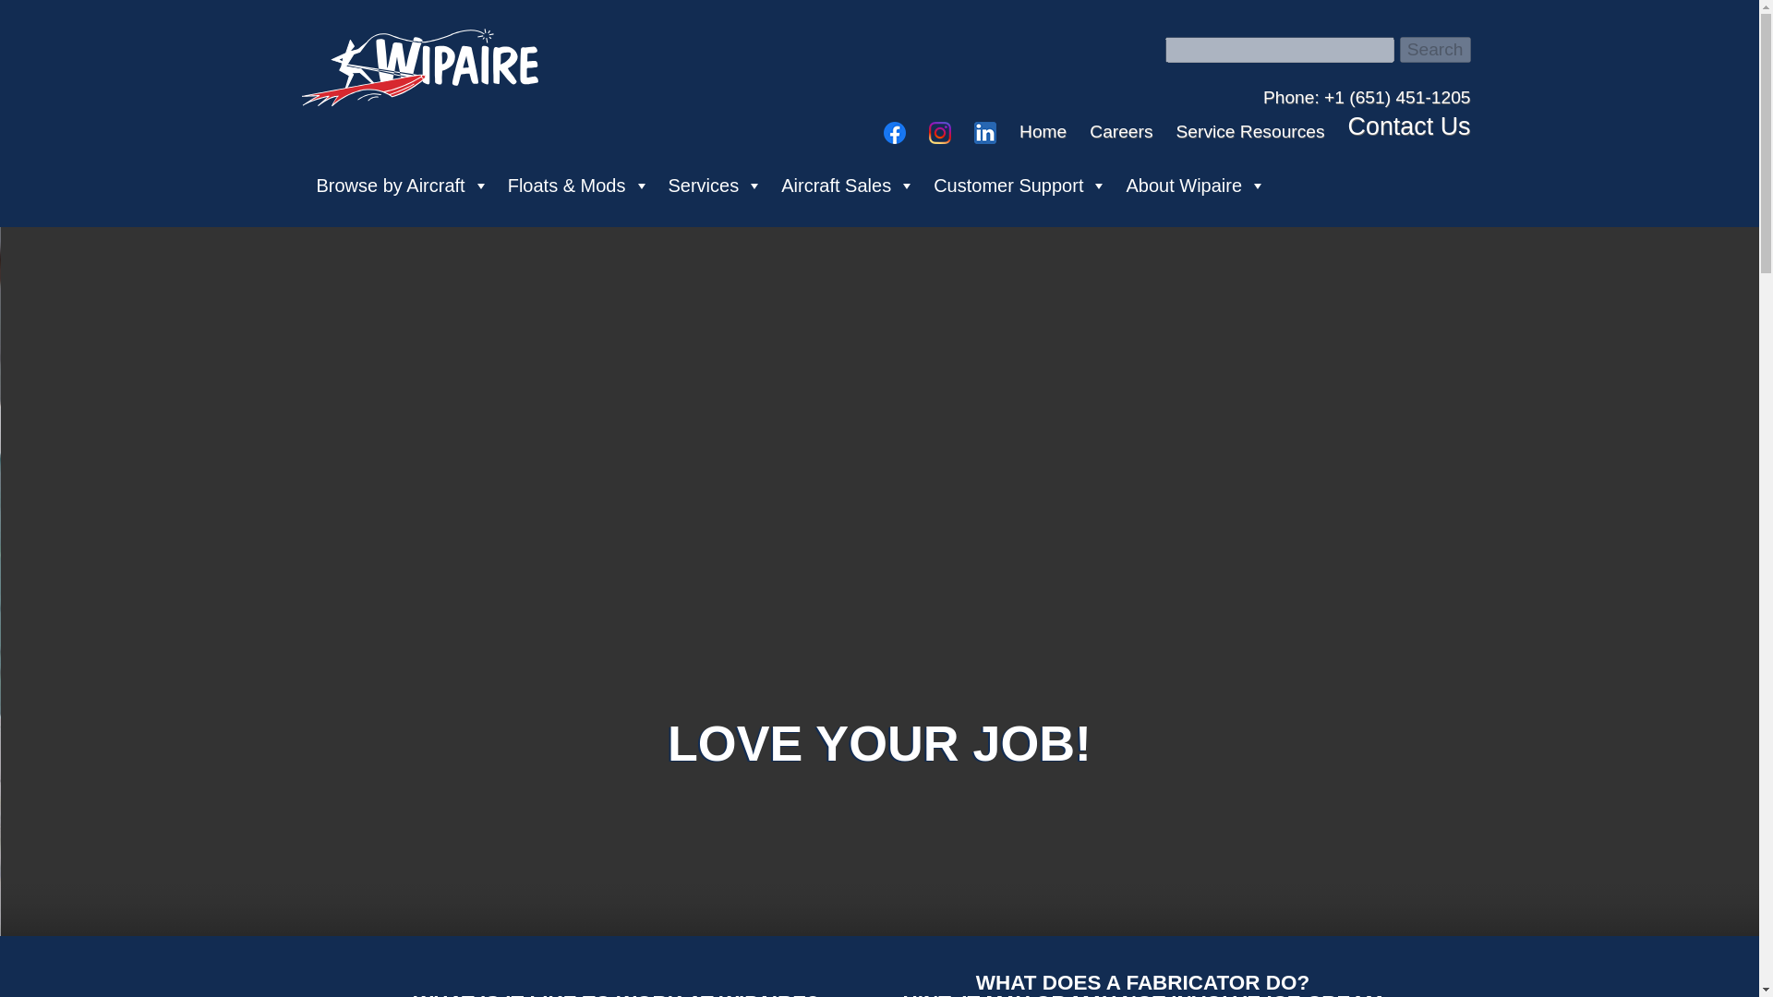 The image size is (1773, 997). What do you see at coordinates (1409, 127) in the screenshot?
I see `Contact Us` at bounding box center [1409, 127].